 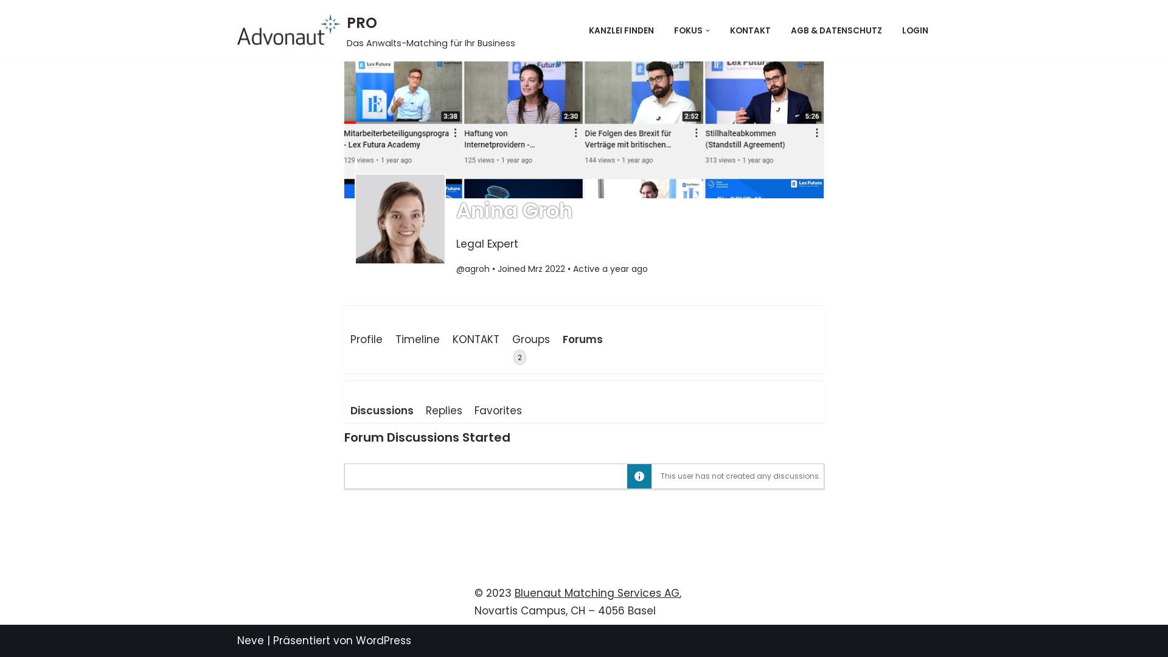 I want to click on AGB & DATENSCHUTZ, so click(x=836, y=30).